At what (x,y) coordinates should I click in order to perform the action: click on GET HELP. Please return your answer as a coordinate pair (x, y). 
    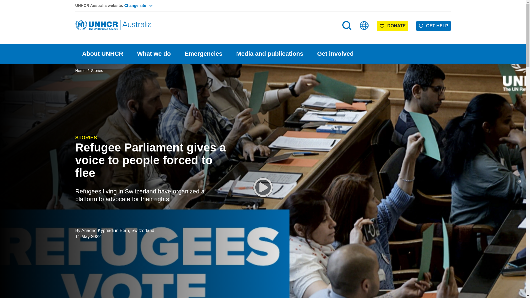
    Looking at the image, I should click on (433, 26).